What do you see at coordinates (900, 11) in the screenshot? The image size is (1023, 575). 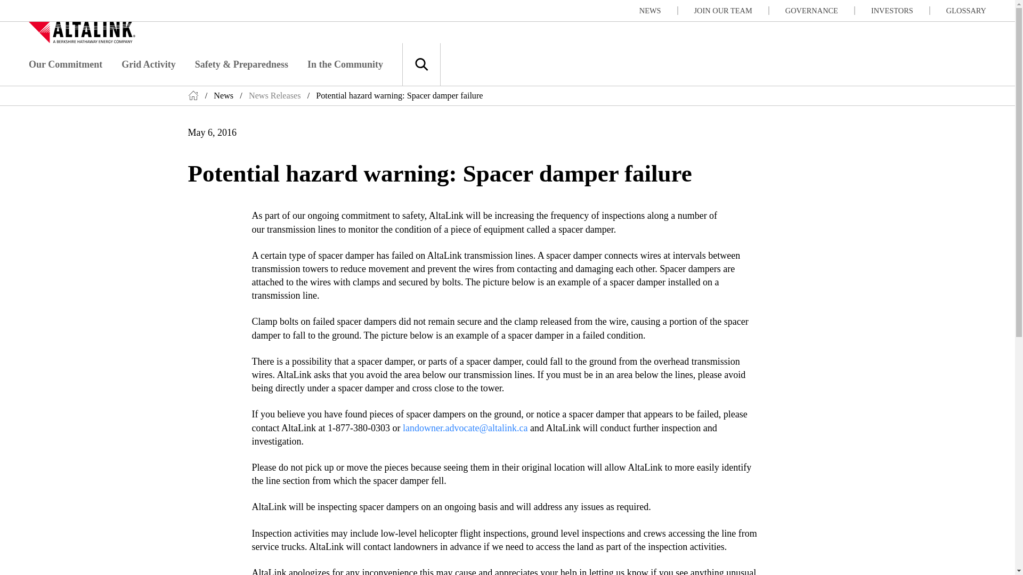 I see `INVESTORS` at bounding box center [900, 11].